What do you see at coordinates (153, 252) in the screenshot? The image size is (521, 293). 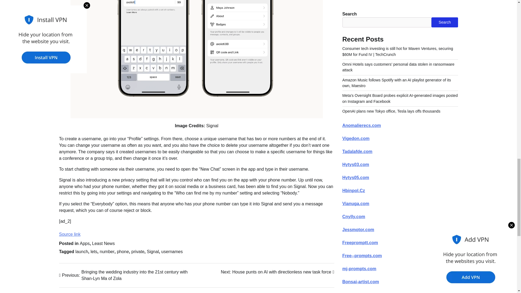 I see `Signal` at bounding box center [153, 252].